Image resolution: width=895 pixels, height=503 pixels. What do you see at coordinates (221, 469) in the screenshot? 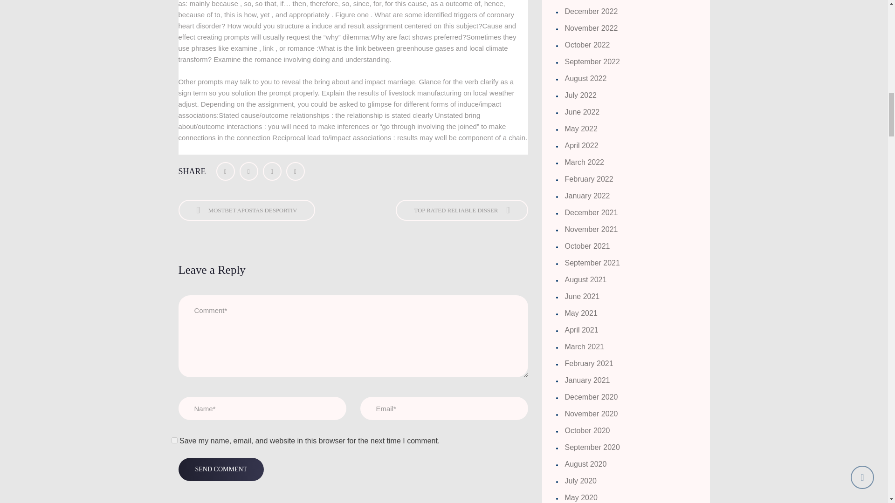
I see `SEND COMMENT` at bounding box center [221, 469].